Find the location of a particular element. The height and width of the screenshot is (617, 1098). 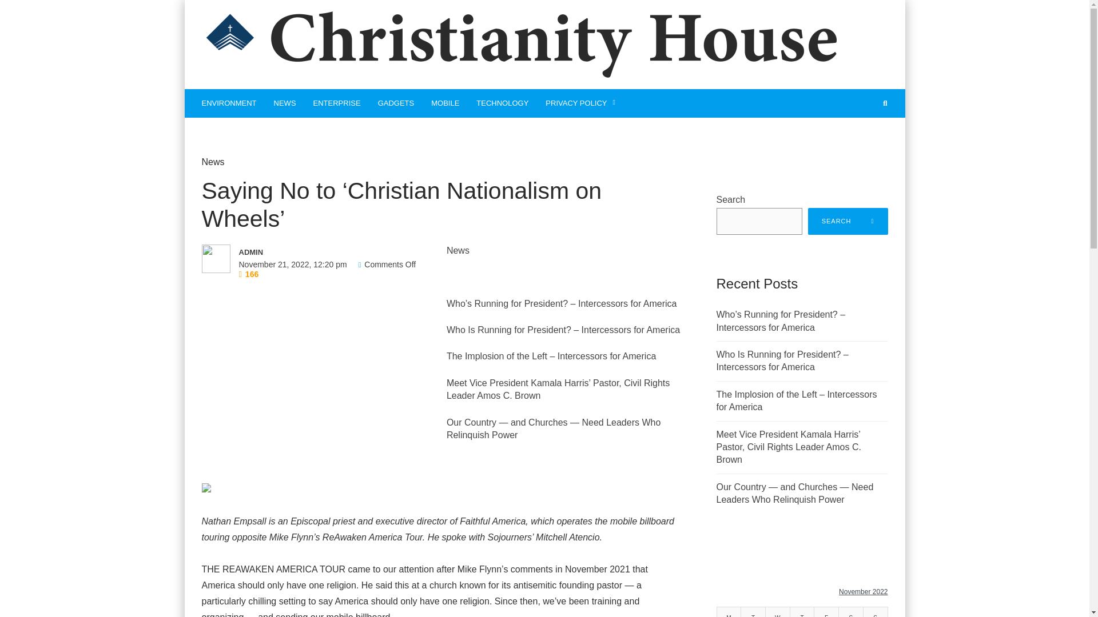

Saturday is located at coordinates (851, 612).